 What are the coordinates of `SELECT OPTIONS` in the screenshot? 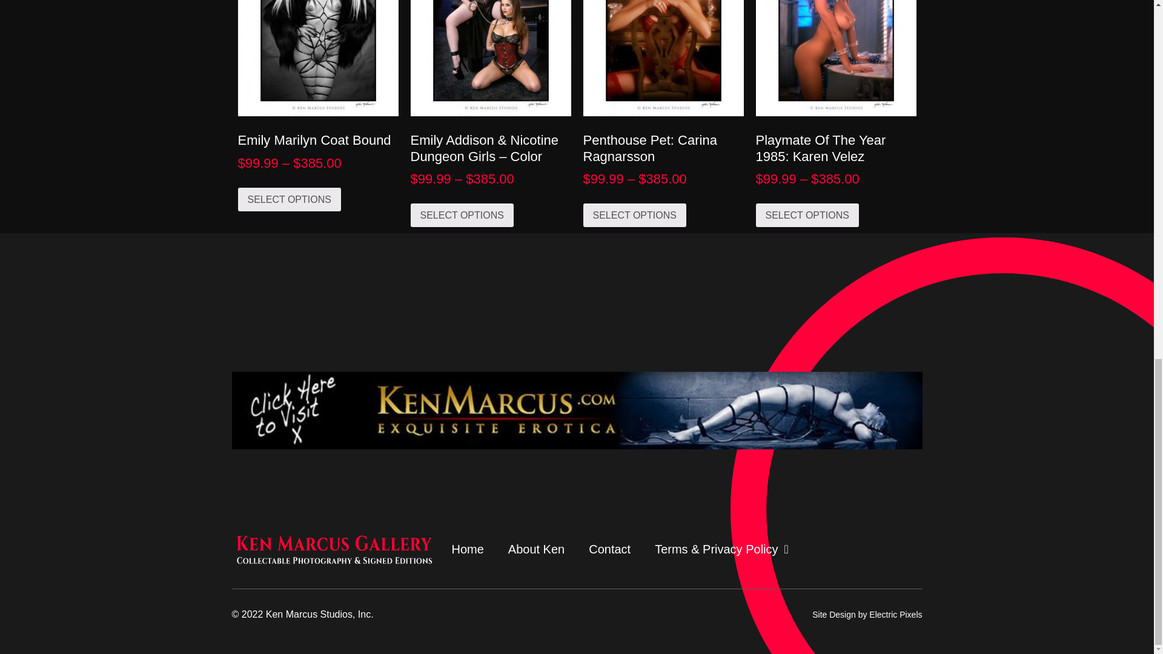 It's located at (462, 214).